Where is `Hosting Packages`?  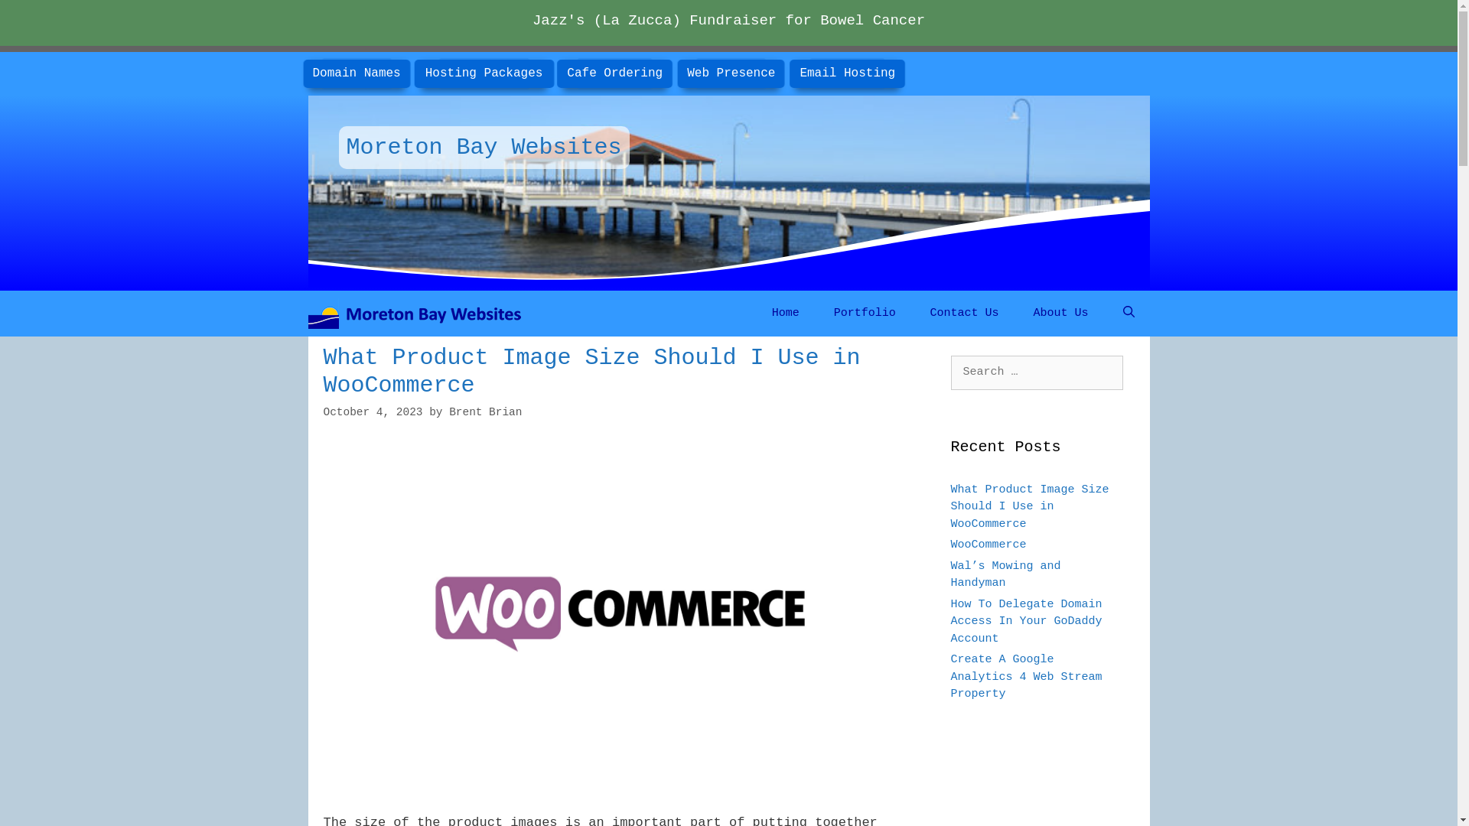
Hosting Packages is located at coordinates (484, 73).